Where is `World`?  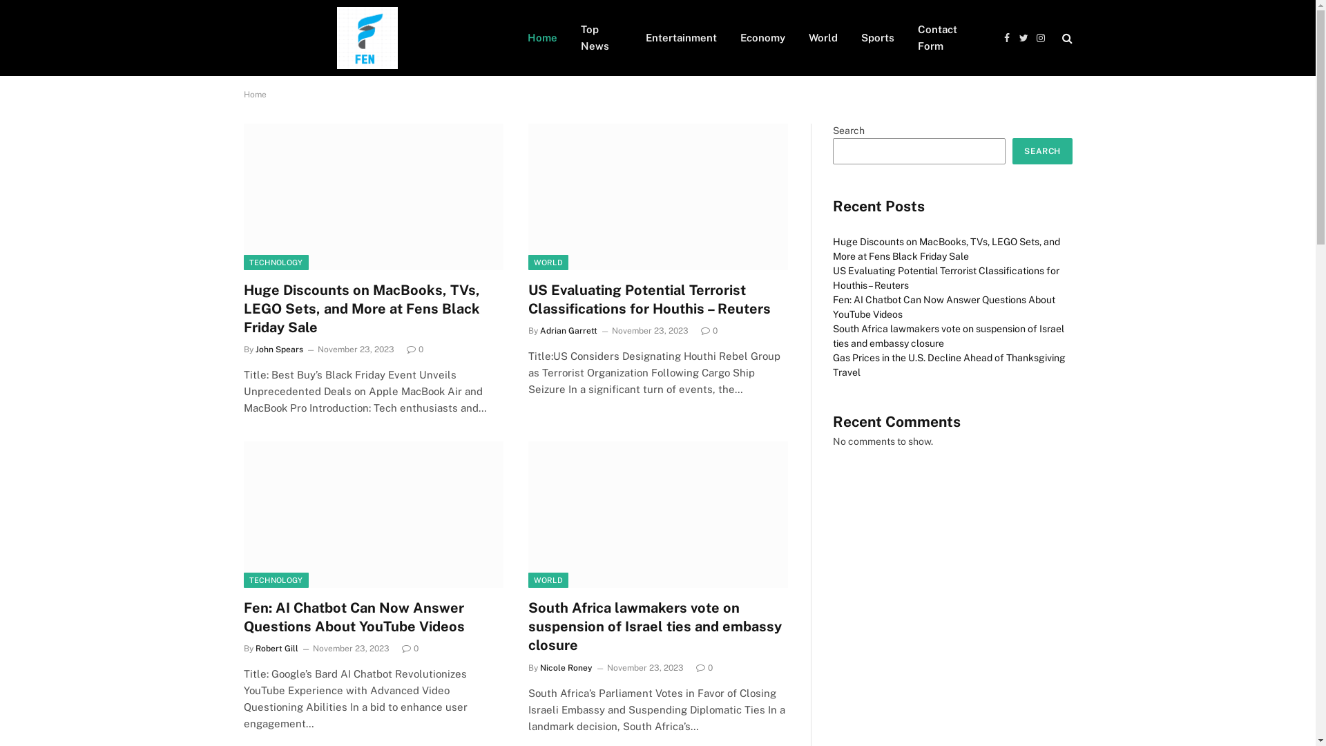
World is located at coordinates (823, 38).